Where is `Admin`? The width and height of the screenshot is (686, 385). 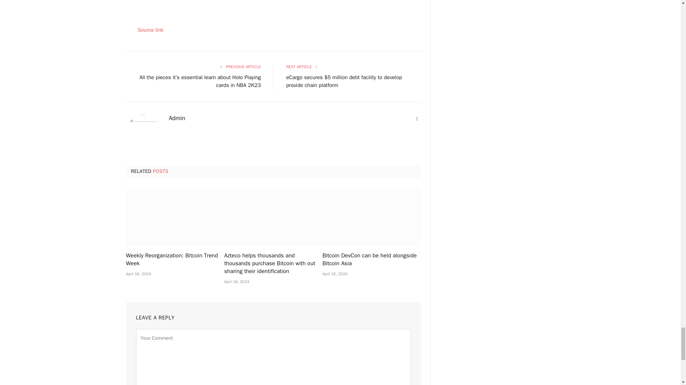 Admin is located at coordinates (177, 118).